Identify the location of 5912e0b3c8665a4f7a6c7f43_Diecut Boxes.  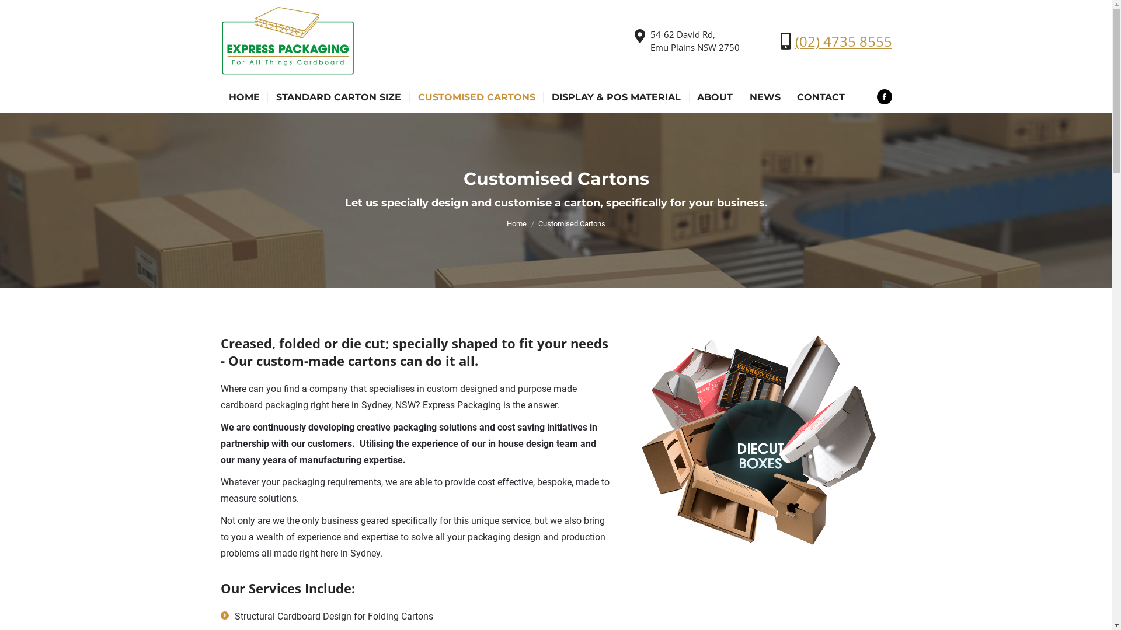
(767, 445).